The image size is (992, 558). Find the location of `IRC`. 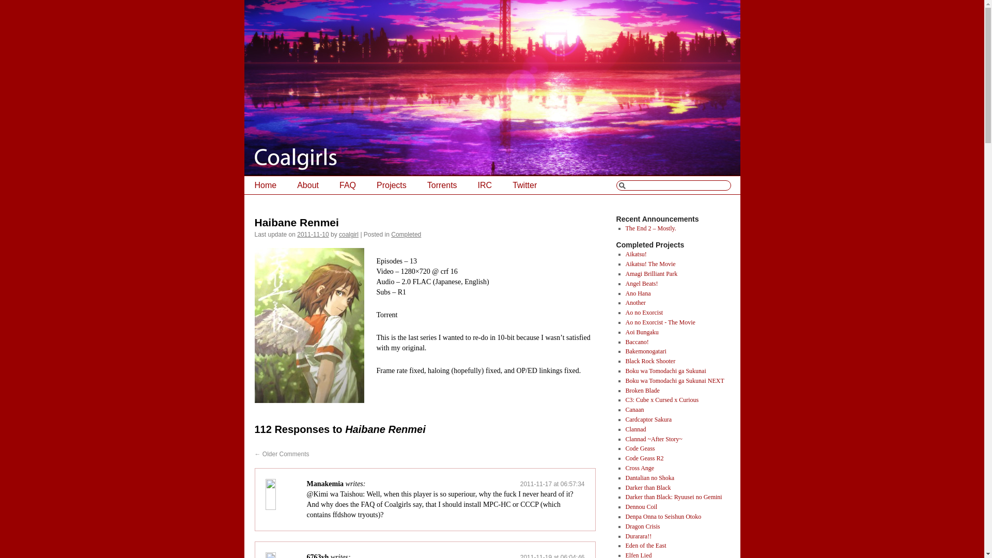

IRC is located at coordinates (485, 185).